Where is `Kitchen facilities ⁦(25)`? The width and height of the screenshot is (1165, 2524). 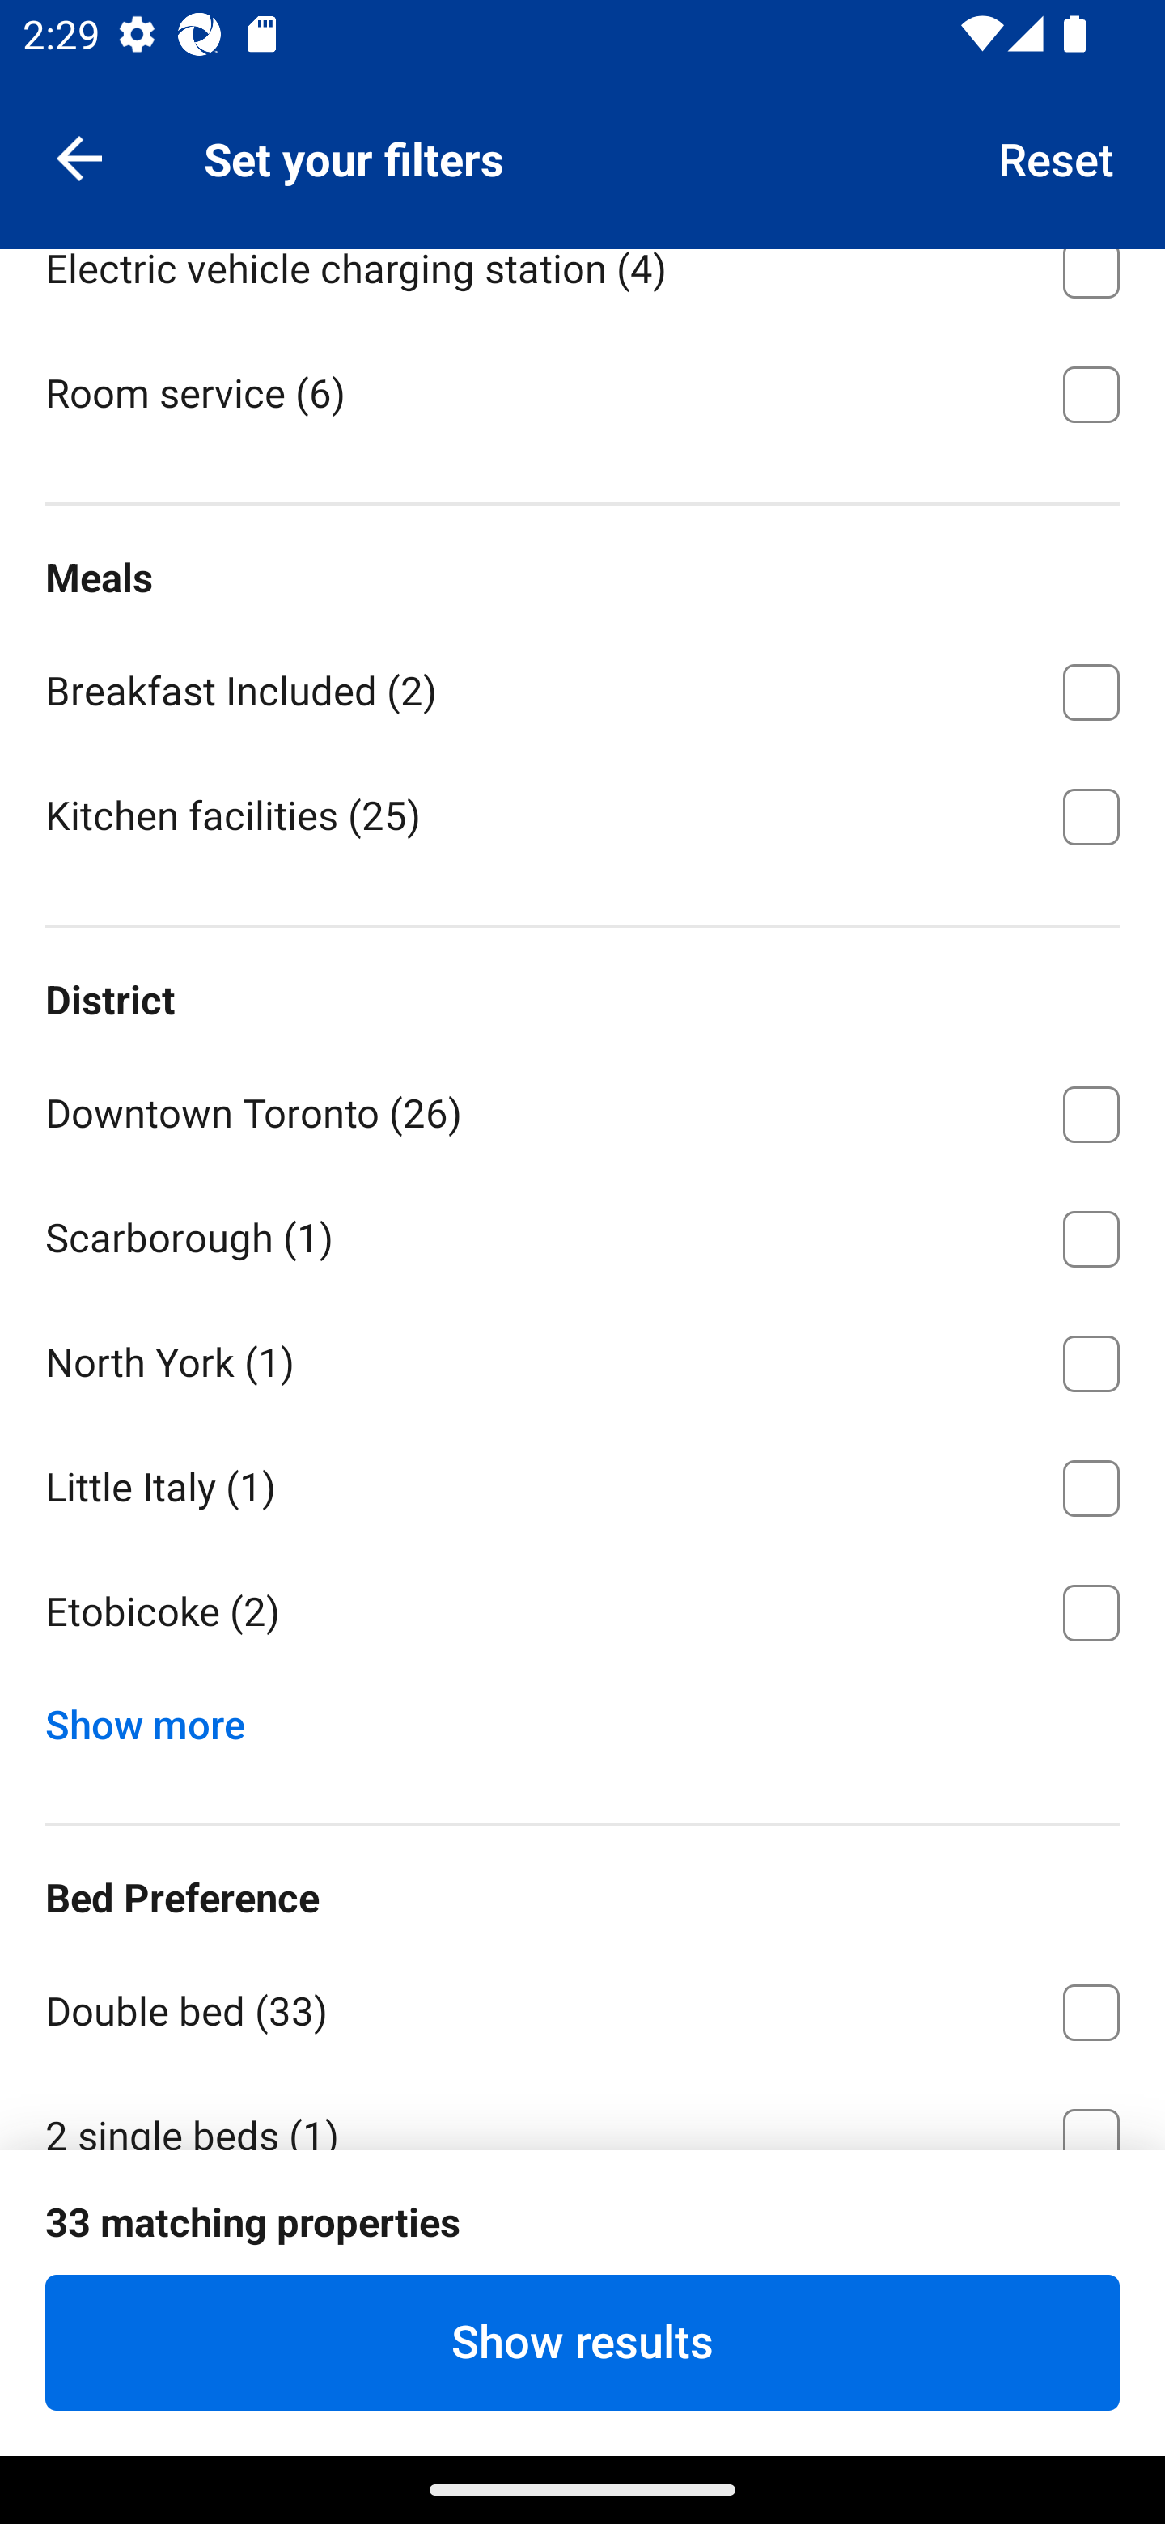 Kitchen facilities ⁦(25) is located at coordinates (582, 814).